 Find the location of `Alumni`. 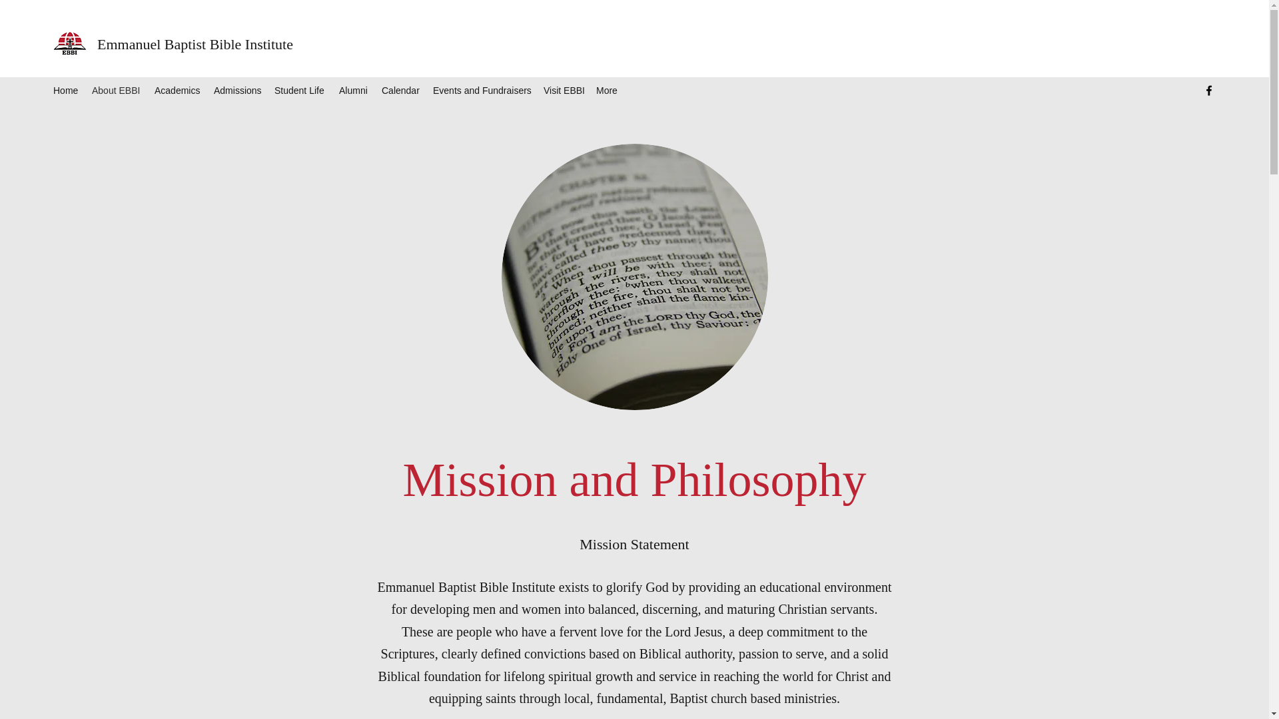

Alumni is located at coordinates (353, 91).